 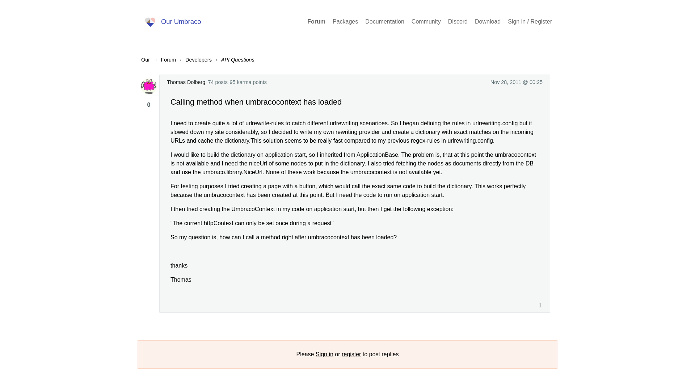 I want to click on Discord, so click(x=458, y=22).